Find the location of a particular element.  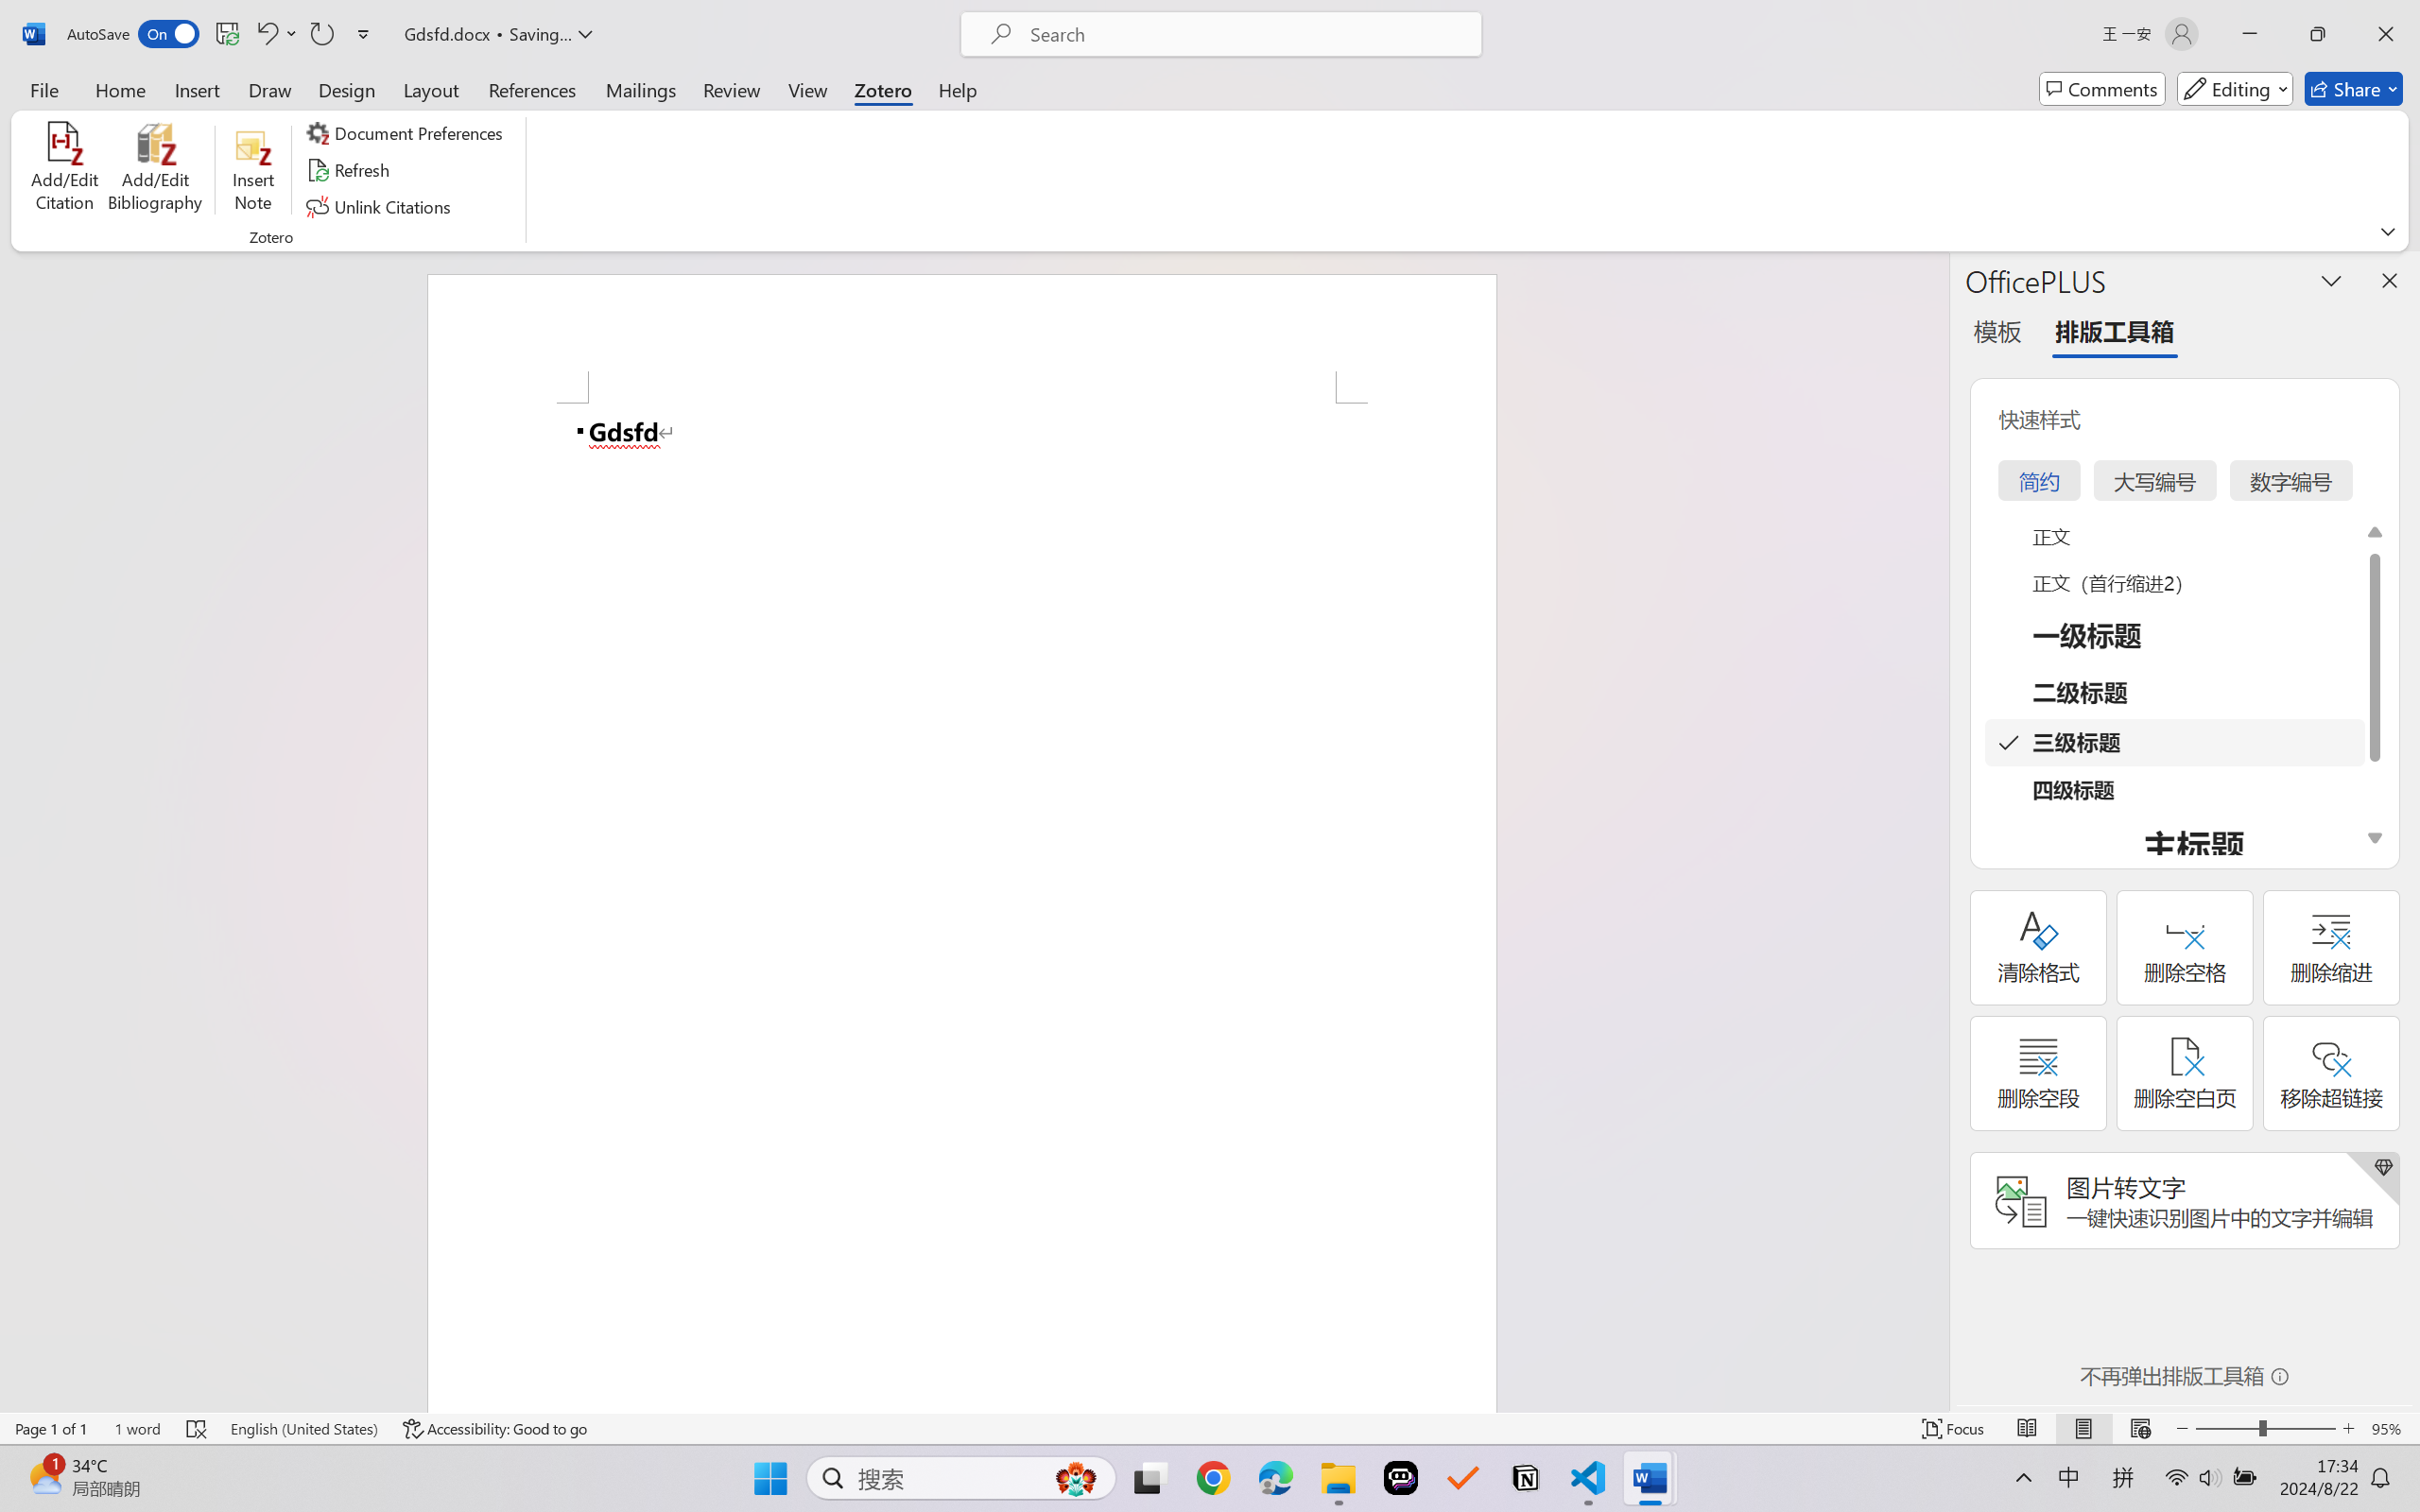

Undo <ApplyStyleToDoc>b__0 is located at coordinates (276, 34).